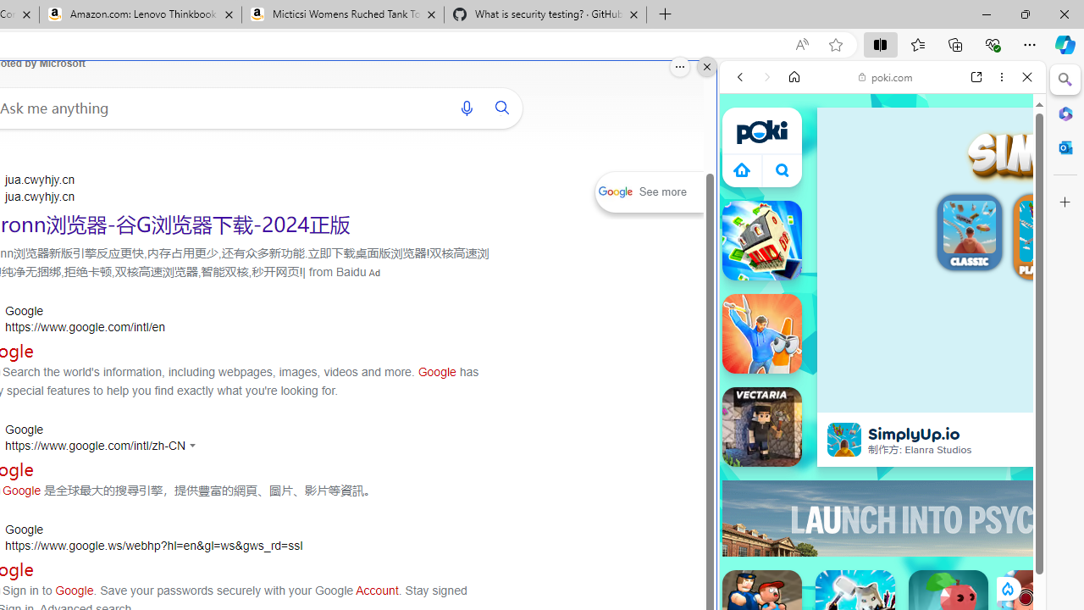  I want to click on Sports Games, so click(882, 564).